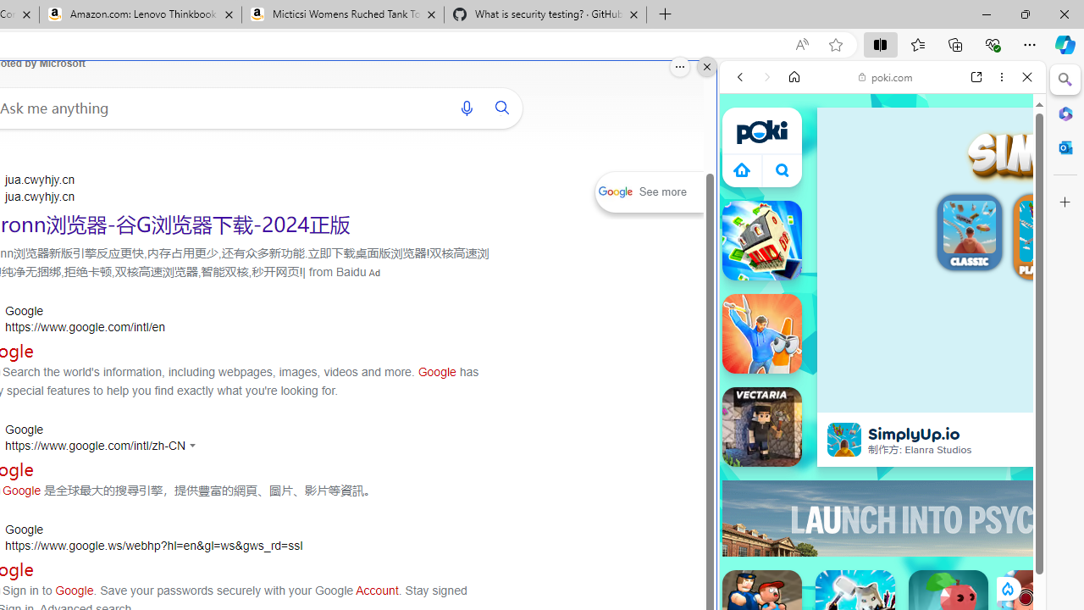  I want to click on Sports Games, so click(882, 564).